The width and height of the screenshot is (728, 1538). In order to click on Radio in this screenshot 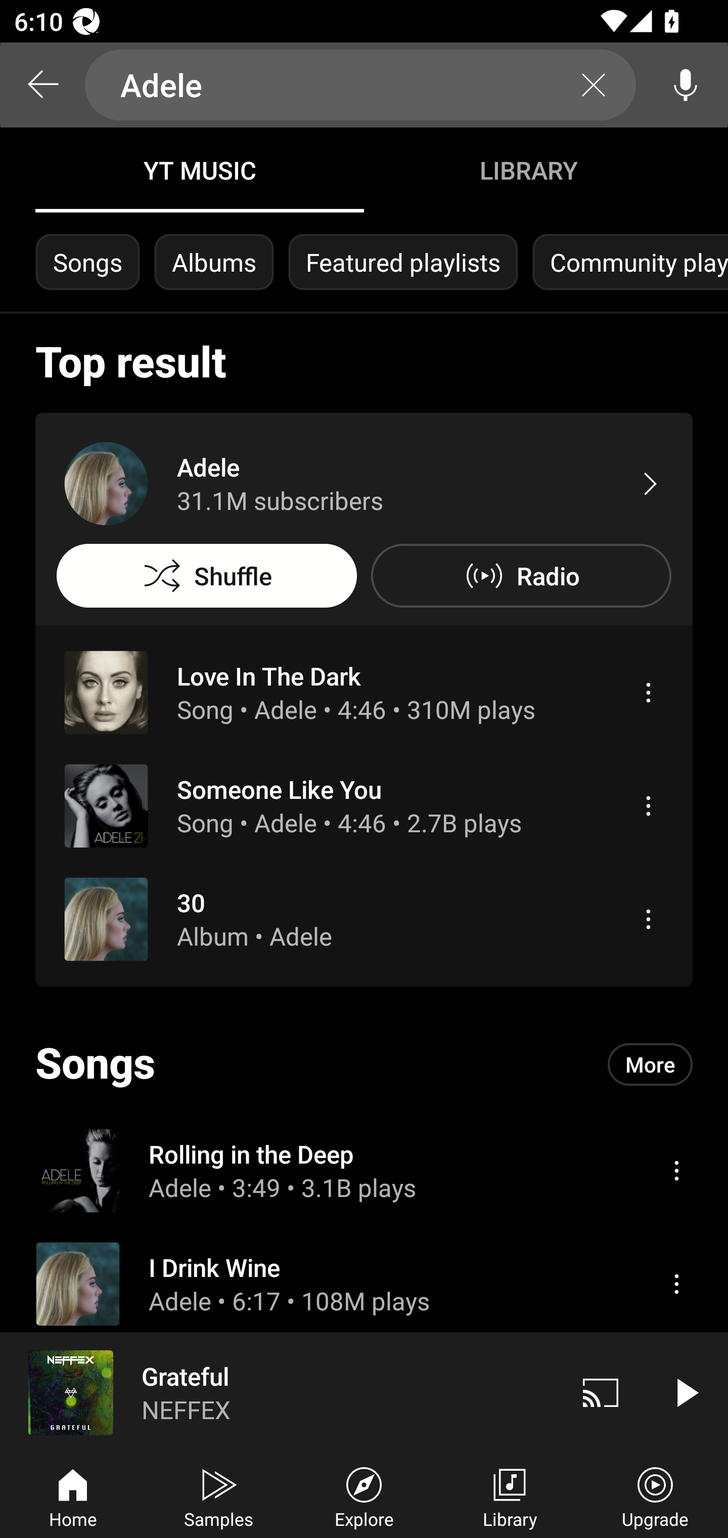, I will do `click(521, 576)`.